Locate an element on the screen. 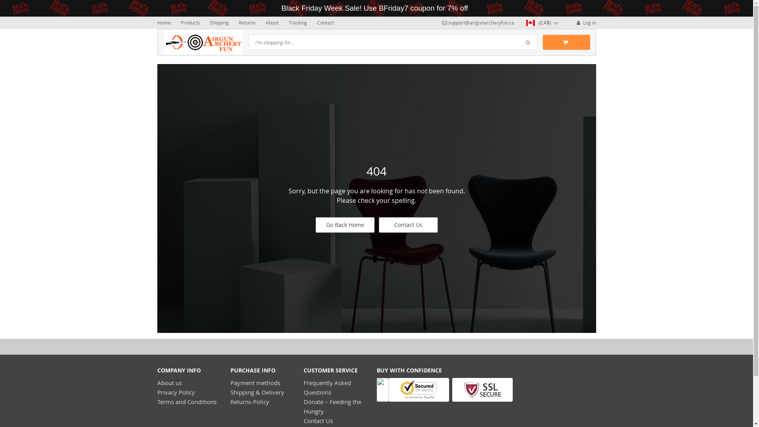 This screenshot has height=427, width=759. Returns is located at coordinates (247, 23).